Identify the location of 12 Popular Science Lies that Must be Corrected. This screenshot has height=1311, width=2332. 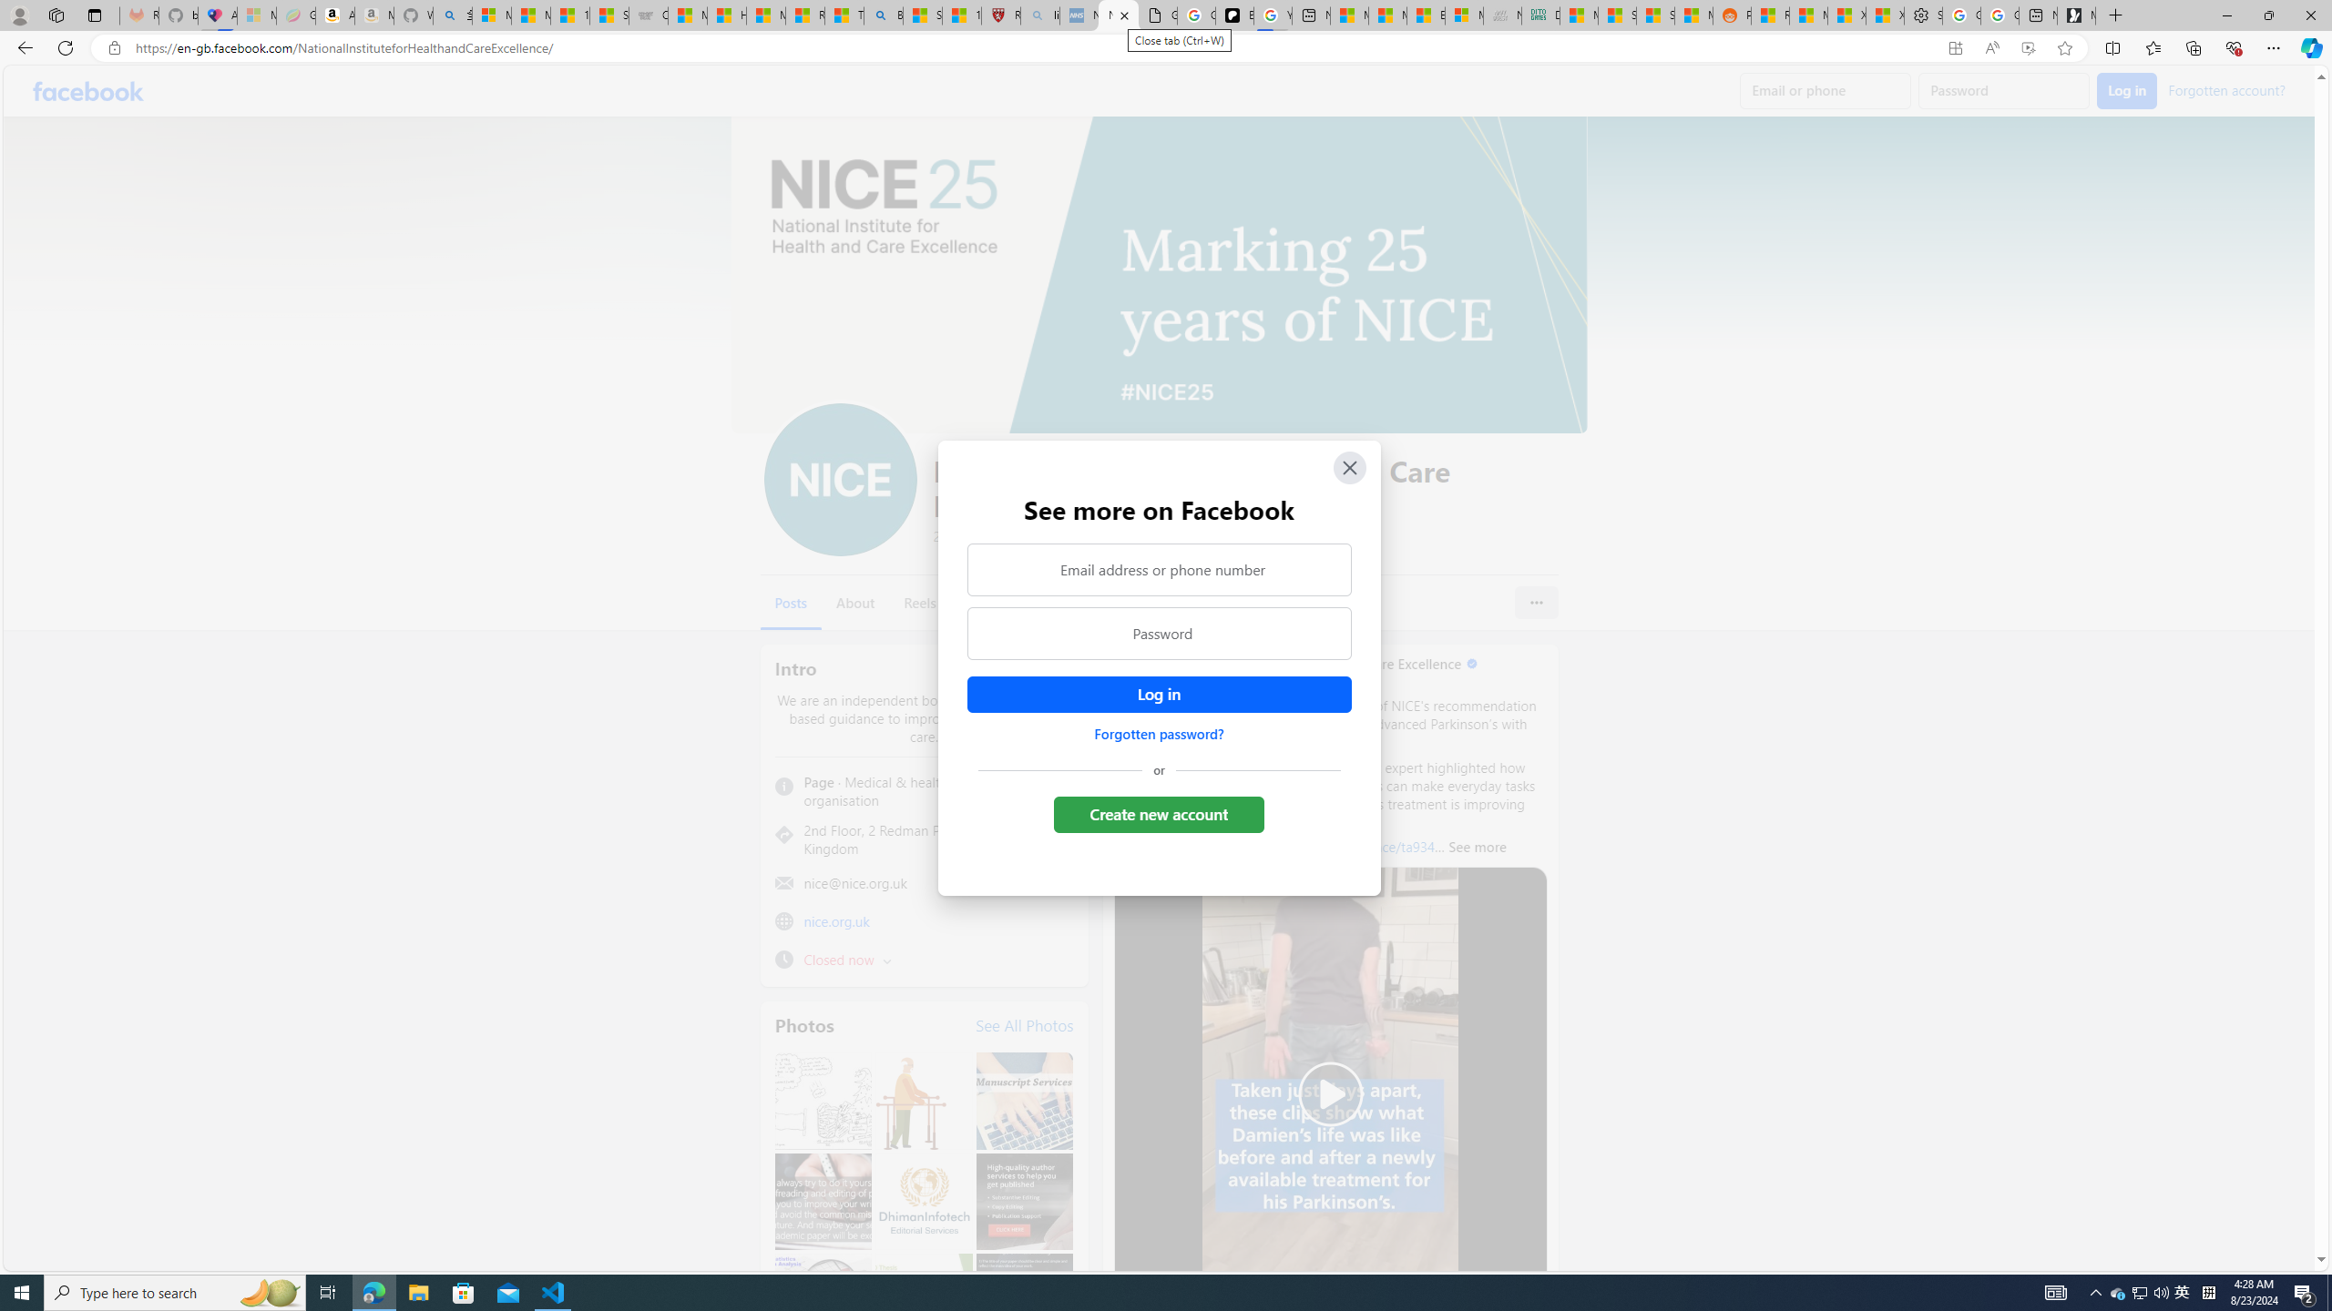
(962, 15).